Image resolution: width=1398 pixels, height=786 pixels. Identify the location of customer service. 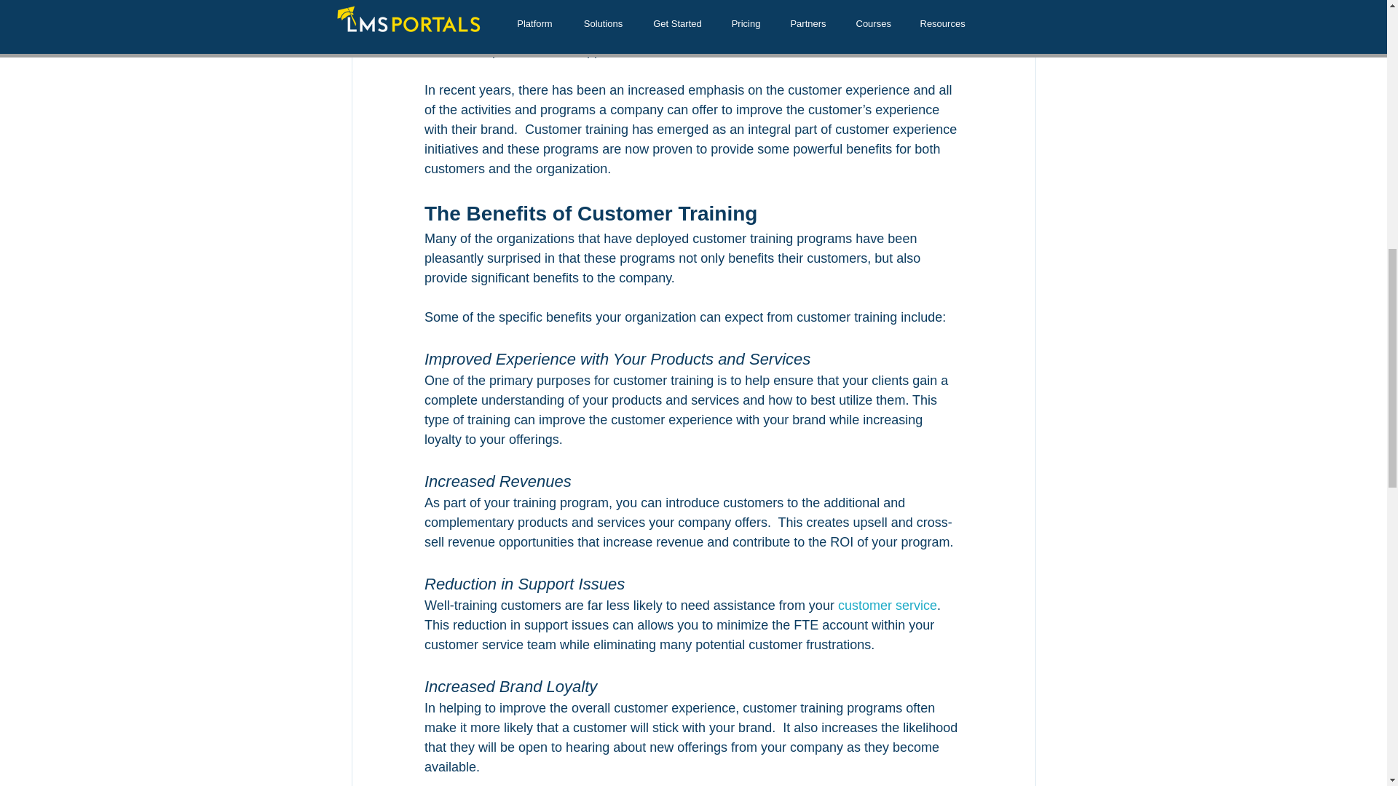
(887, 606).